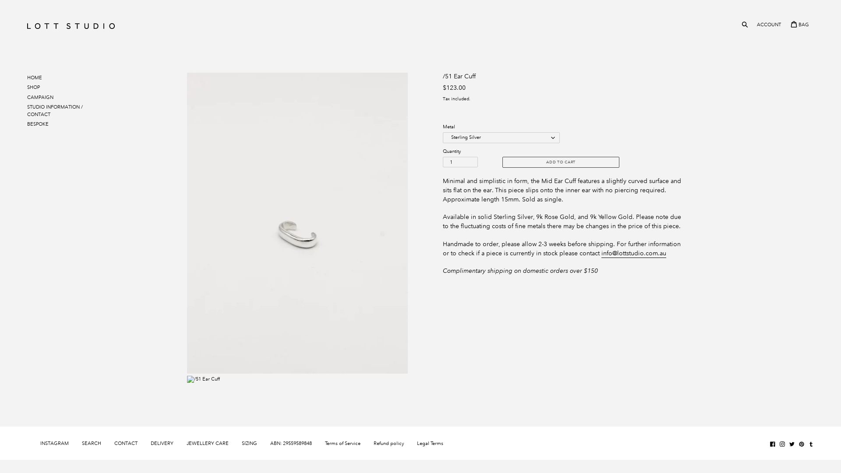 This screenshot has width=841, height=473. What do you see at coordinates (634, 254) in the screenshot?
I see `info@lottstudio.com.au` at bounding box center [634, 254].